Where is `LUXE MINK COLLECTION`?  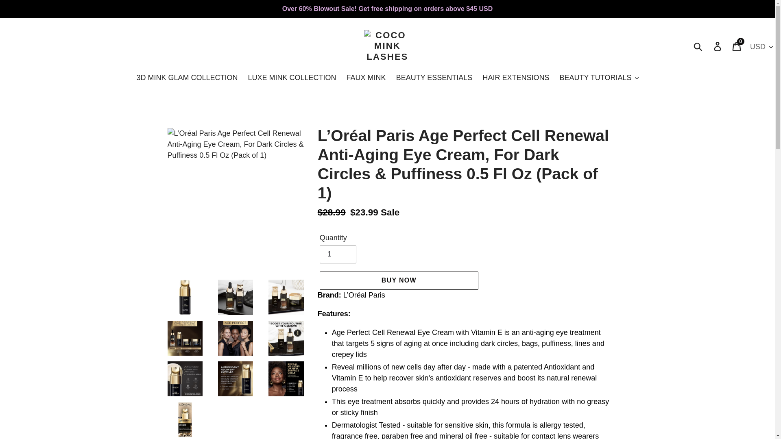 LUXE MINK COLLECTION is located at coordinates (366, 78).